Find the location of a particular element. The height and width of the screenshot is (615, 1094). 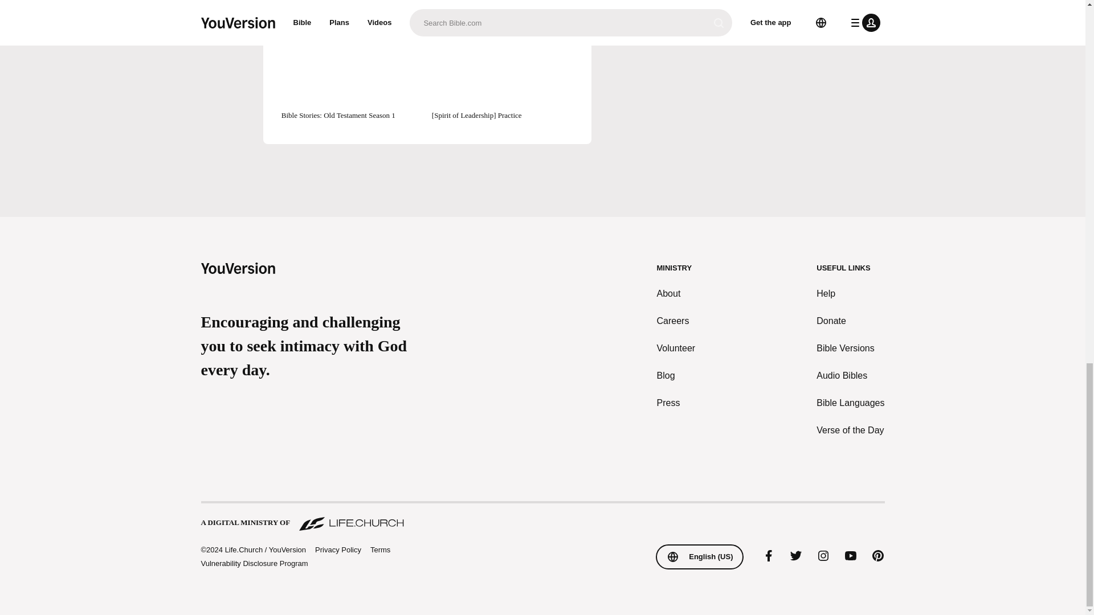

Press is located at coordinates (676, 403).